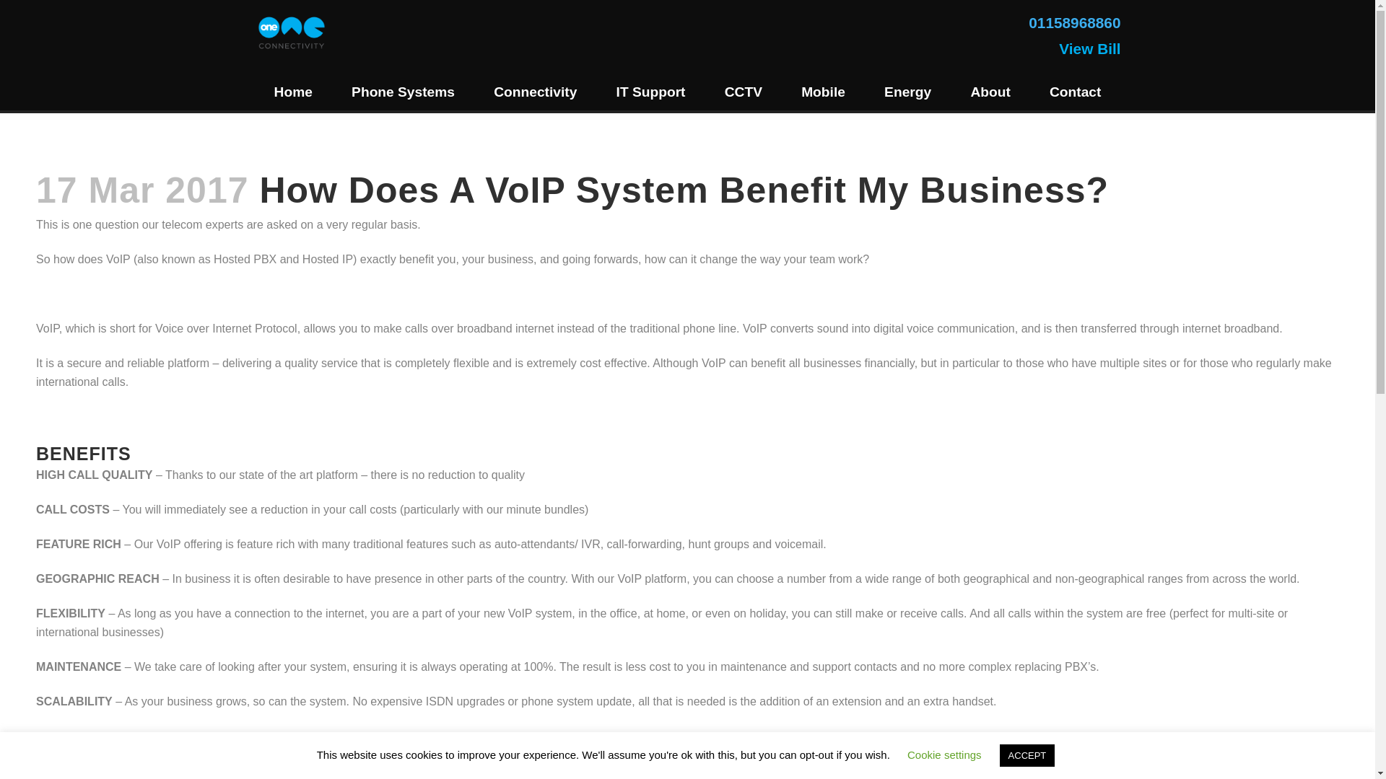  What do you see at coordinates (534, 92) in the screenshot?
I see `Connectivity` at bounding box center [534, 92].